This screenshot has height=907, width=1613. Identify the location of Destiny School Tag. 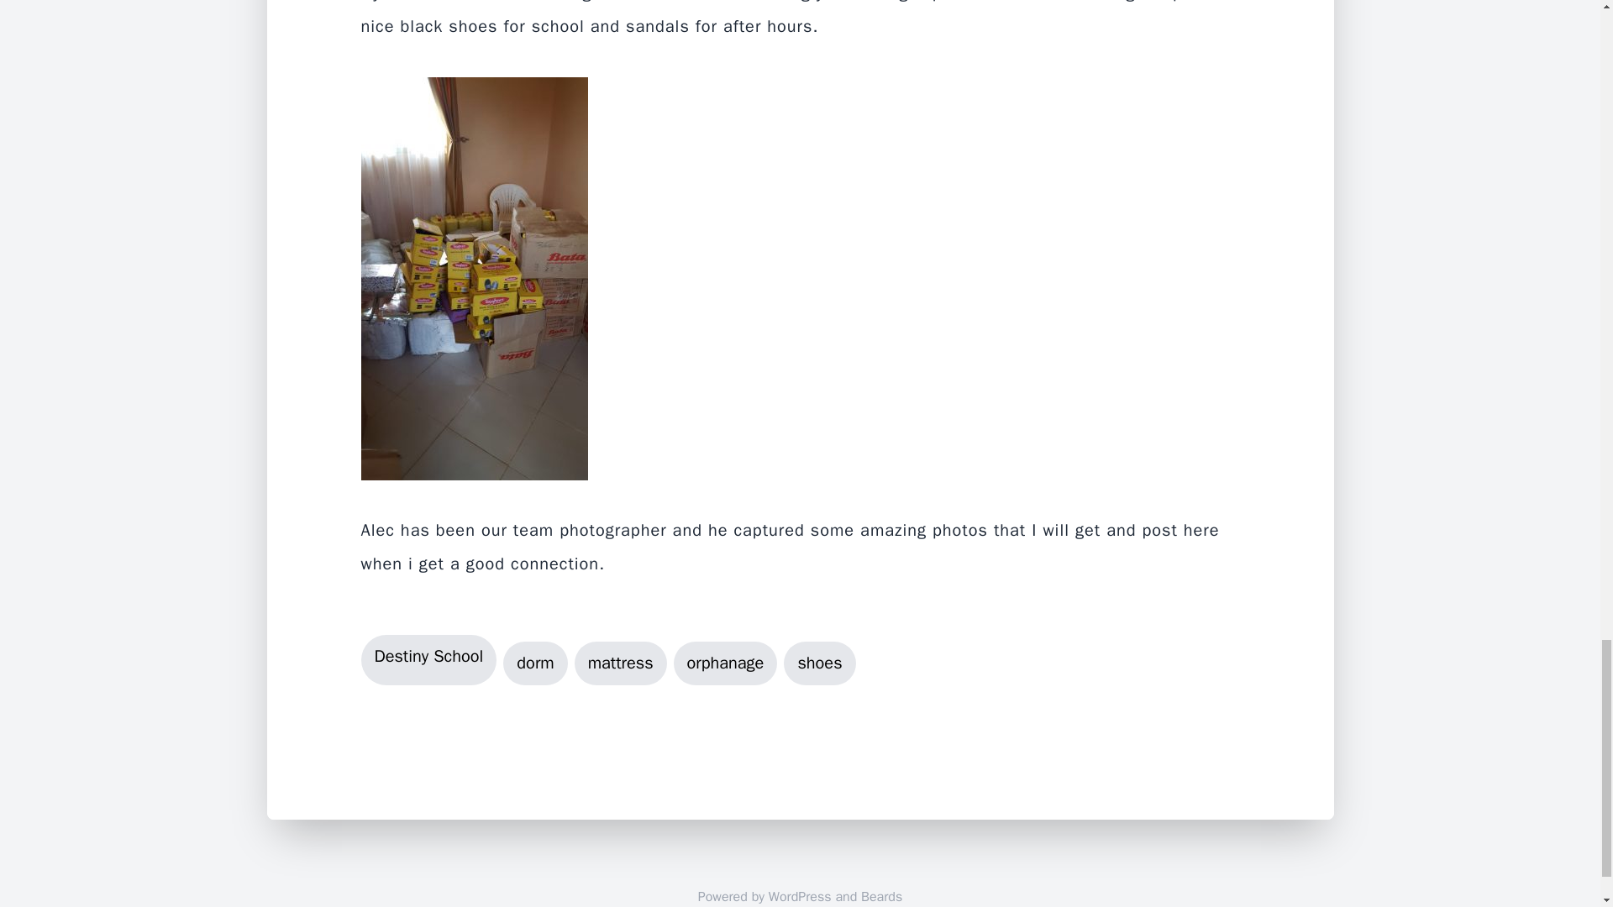
(428, 658).